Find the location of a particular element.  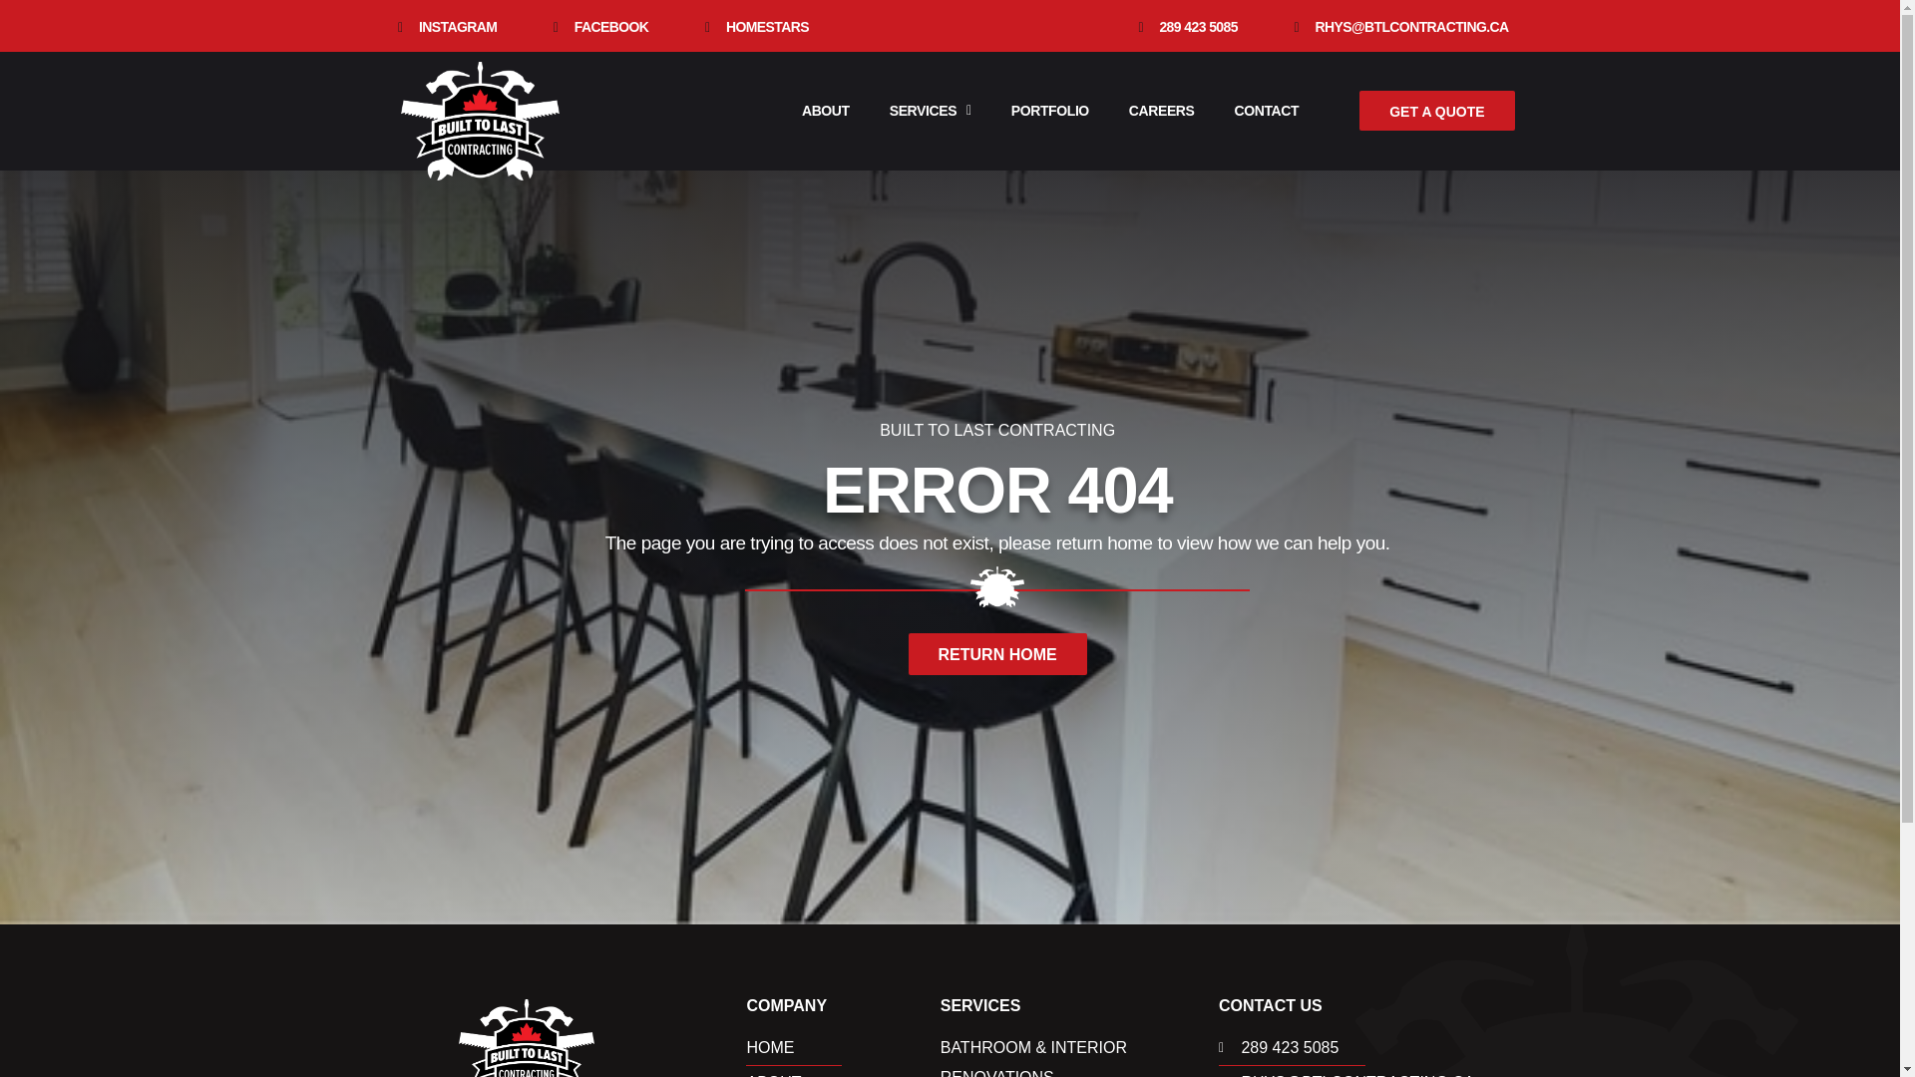

RETURN HOME is located at coordinates (997, 654).